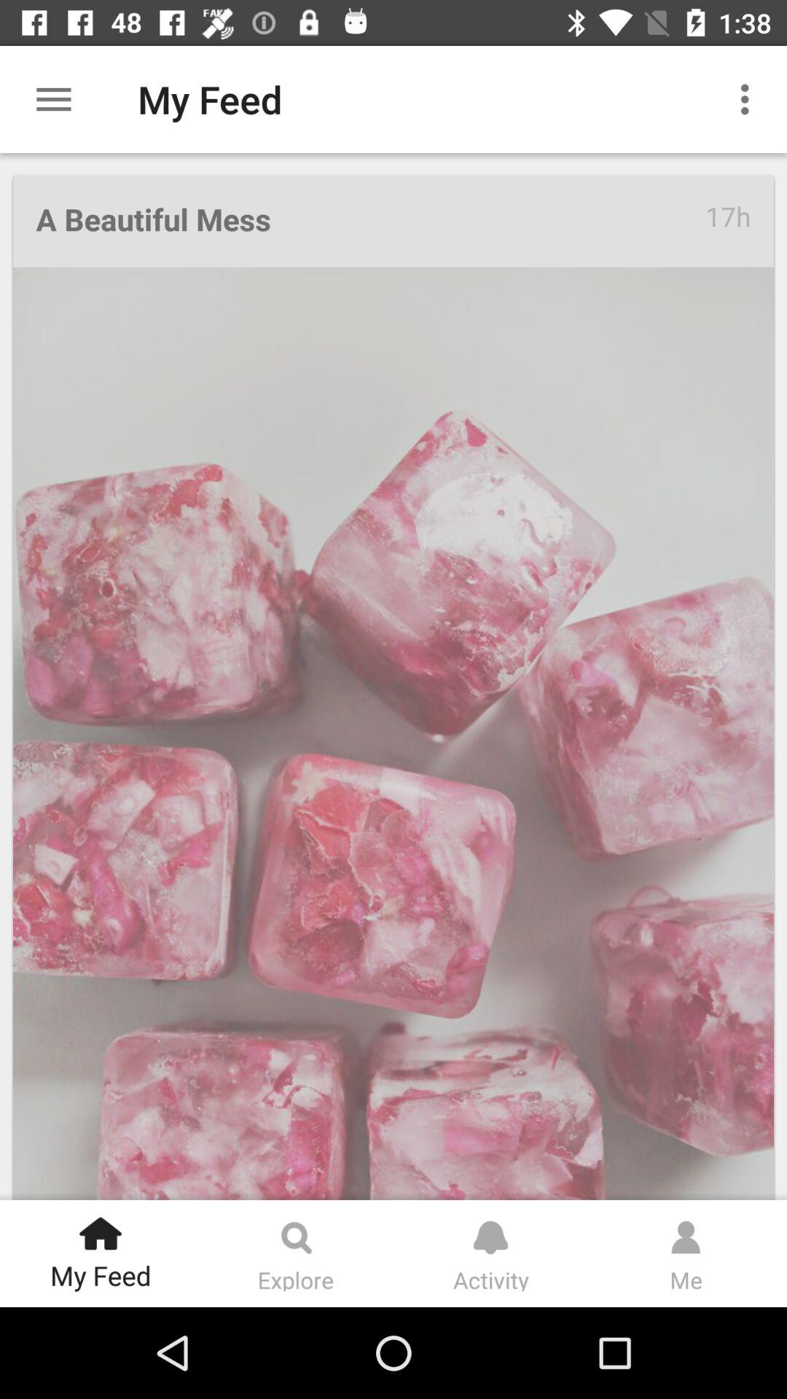  I want to click on go to the icon which is above me, so click(686, 1231).